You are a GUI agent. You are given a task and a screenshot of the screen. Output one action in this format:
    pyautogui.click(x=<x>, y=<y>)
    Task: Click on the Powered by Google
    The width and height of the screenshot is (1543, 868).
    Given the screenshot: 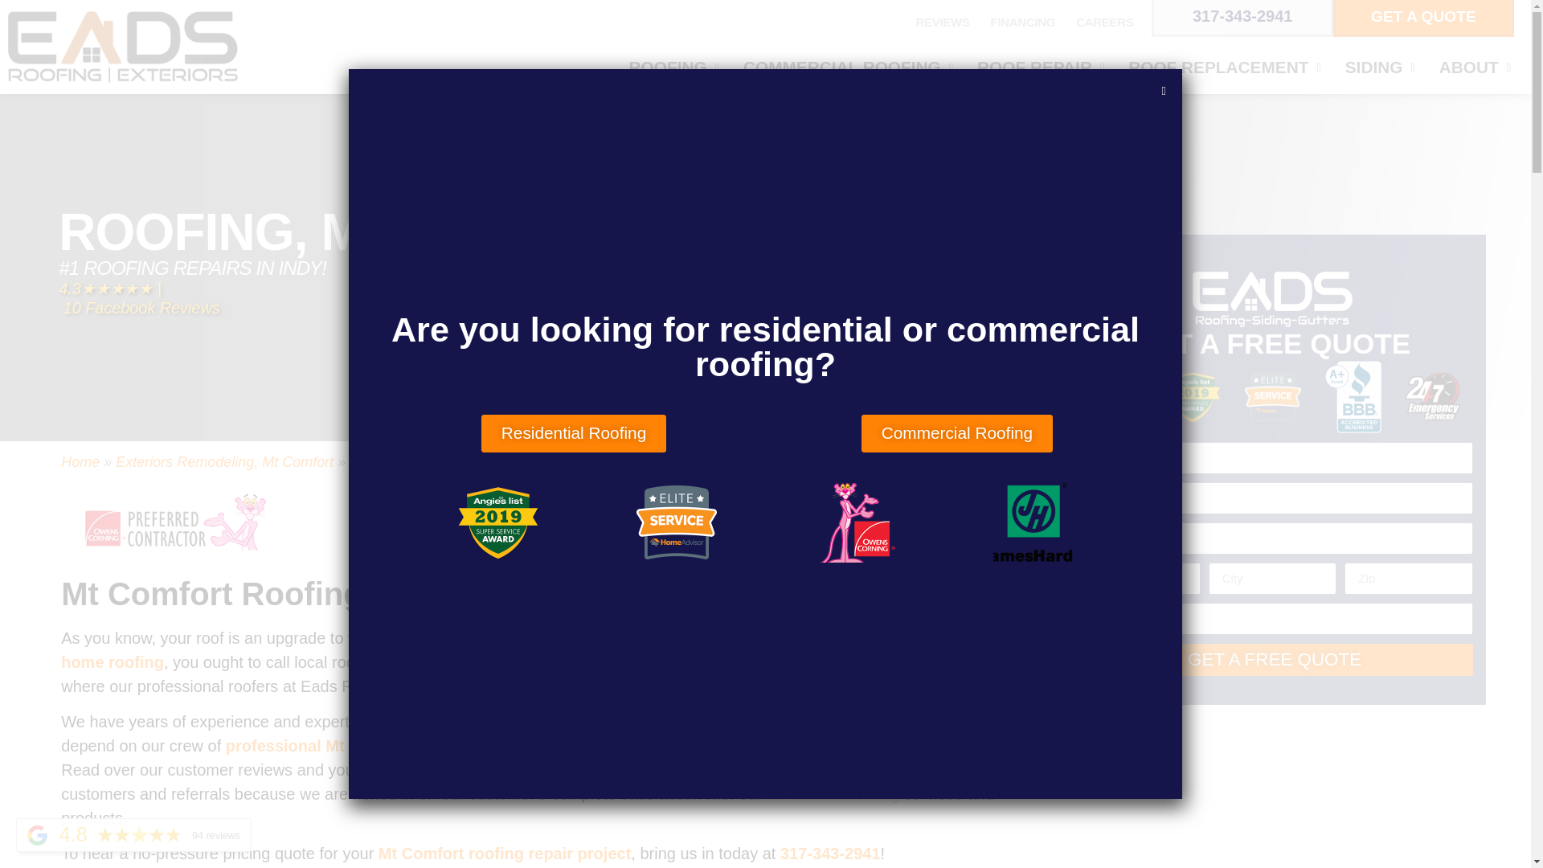 What is the action you would take?
    pyautogui.click(x=37, y=835)
    